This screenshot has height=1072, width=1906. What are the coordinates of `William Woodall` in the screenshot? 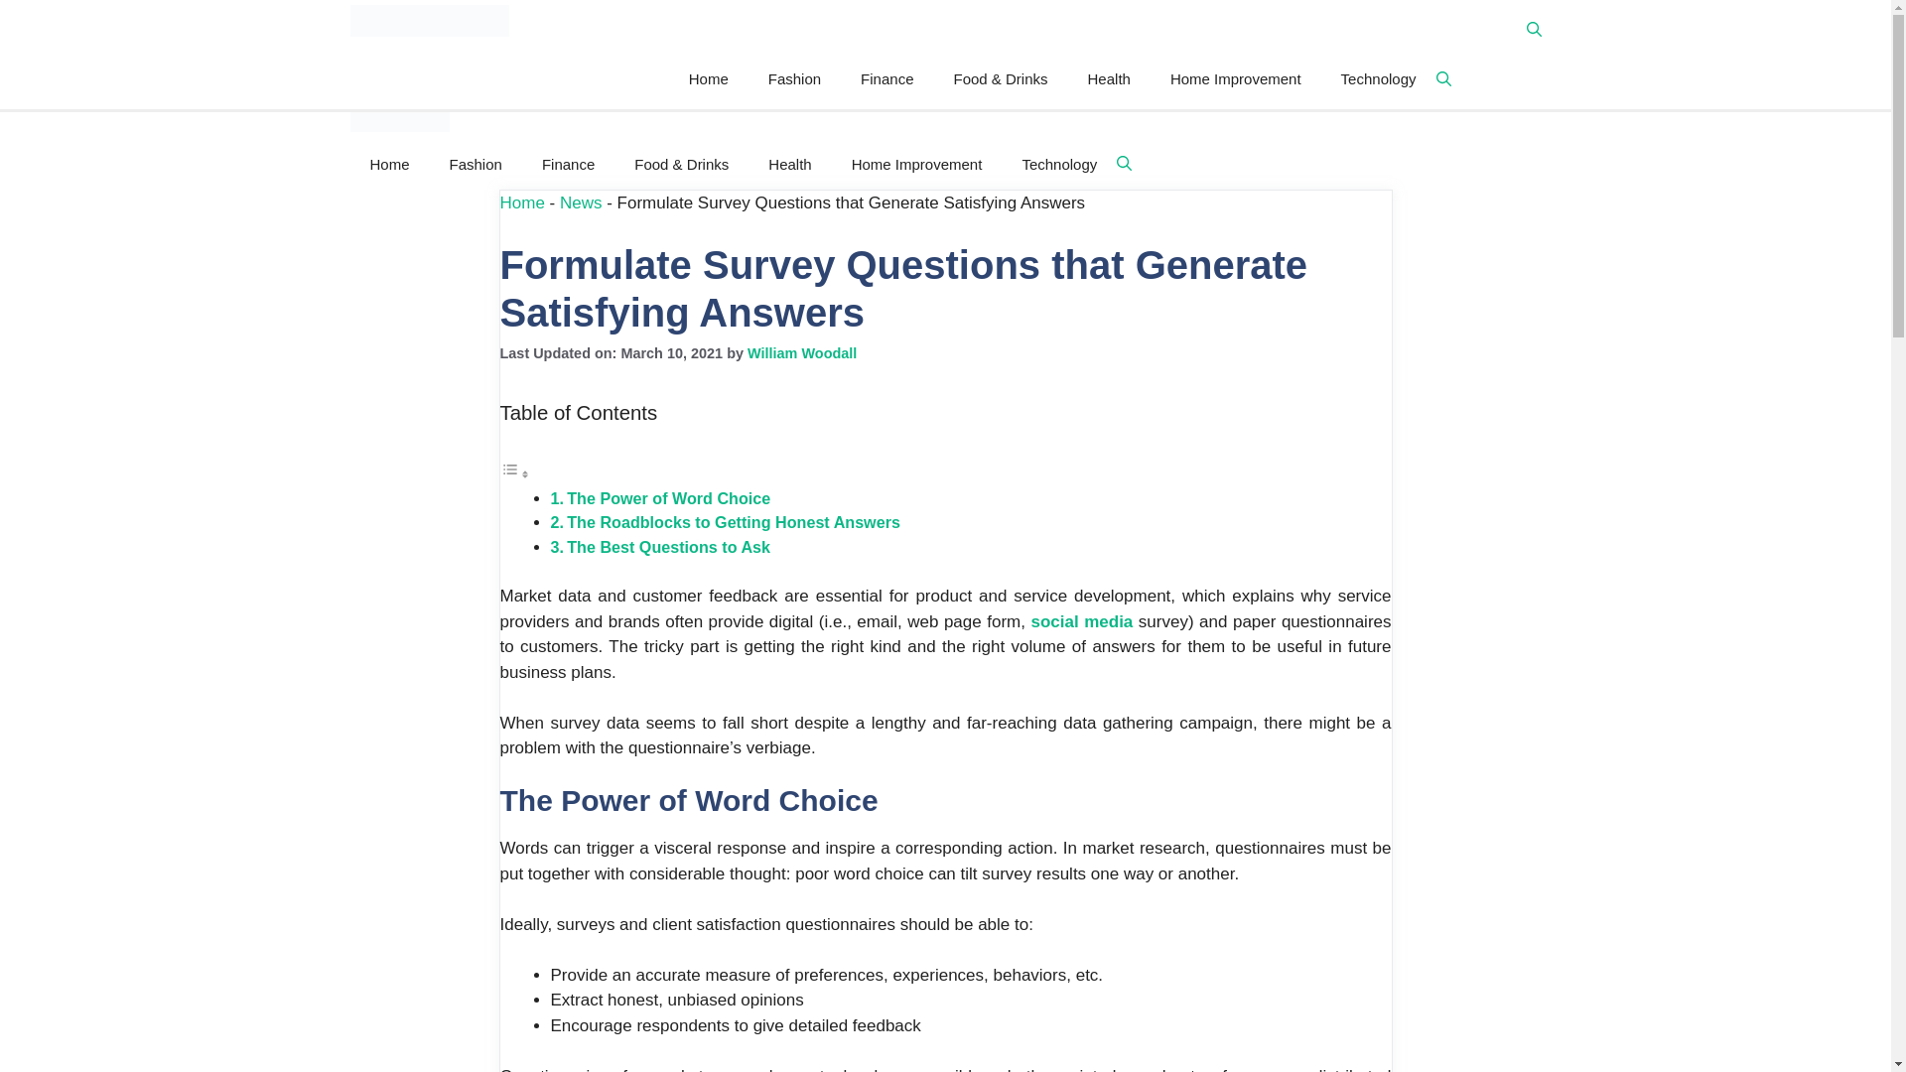 It's located at (801, 352).